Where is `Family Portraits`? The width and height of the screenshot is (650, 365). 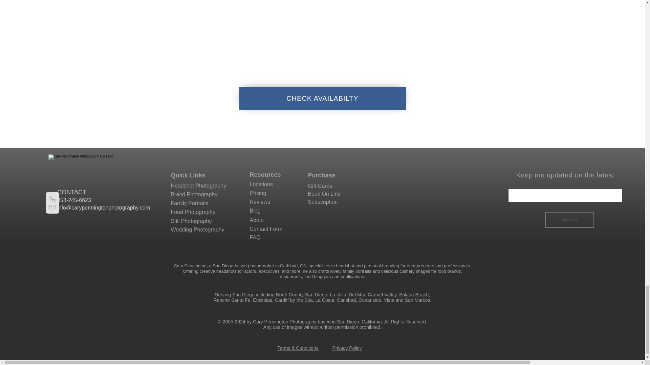 Family Portraits is located at coordinates (189, 203).